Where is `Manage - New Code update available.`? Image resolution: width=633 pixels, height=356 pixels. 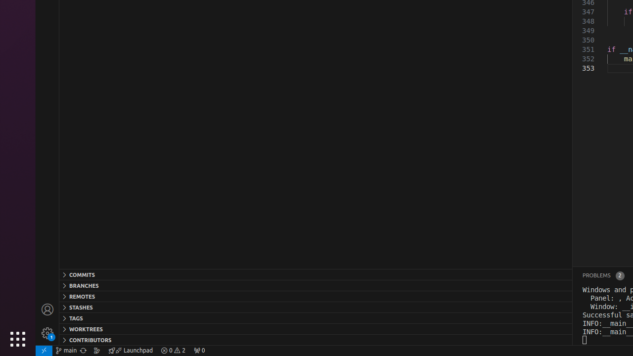
Manage - New Code update available. is located at coordinates (47, 333).